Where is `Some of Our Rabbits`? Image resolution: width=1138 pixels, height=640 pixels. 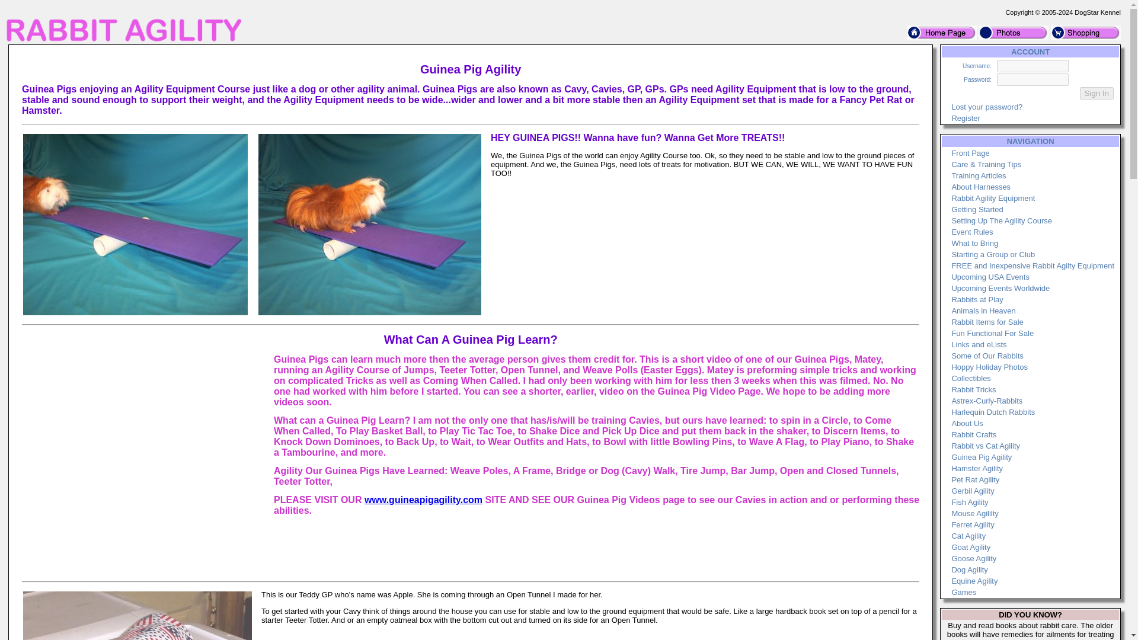
Some of Our Rabbits is located at coordinates (987, 356).